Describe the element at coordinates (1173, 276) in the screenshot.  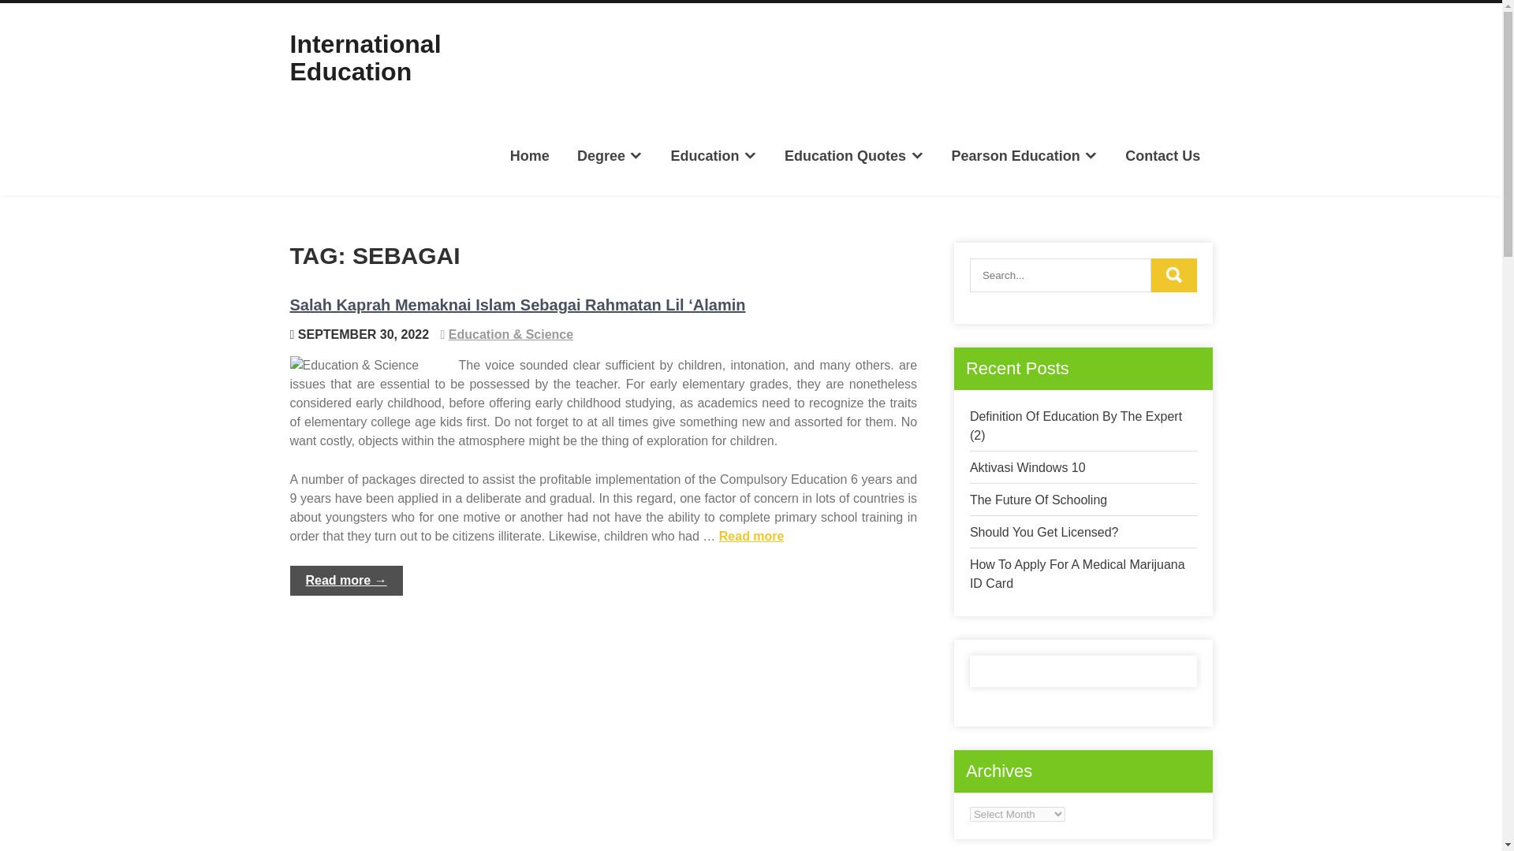
I see `Search` at that location.